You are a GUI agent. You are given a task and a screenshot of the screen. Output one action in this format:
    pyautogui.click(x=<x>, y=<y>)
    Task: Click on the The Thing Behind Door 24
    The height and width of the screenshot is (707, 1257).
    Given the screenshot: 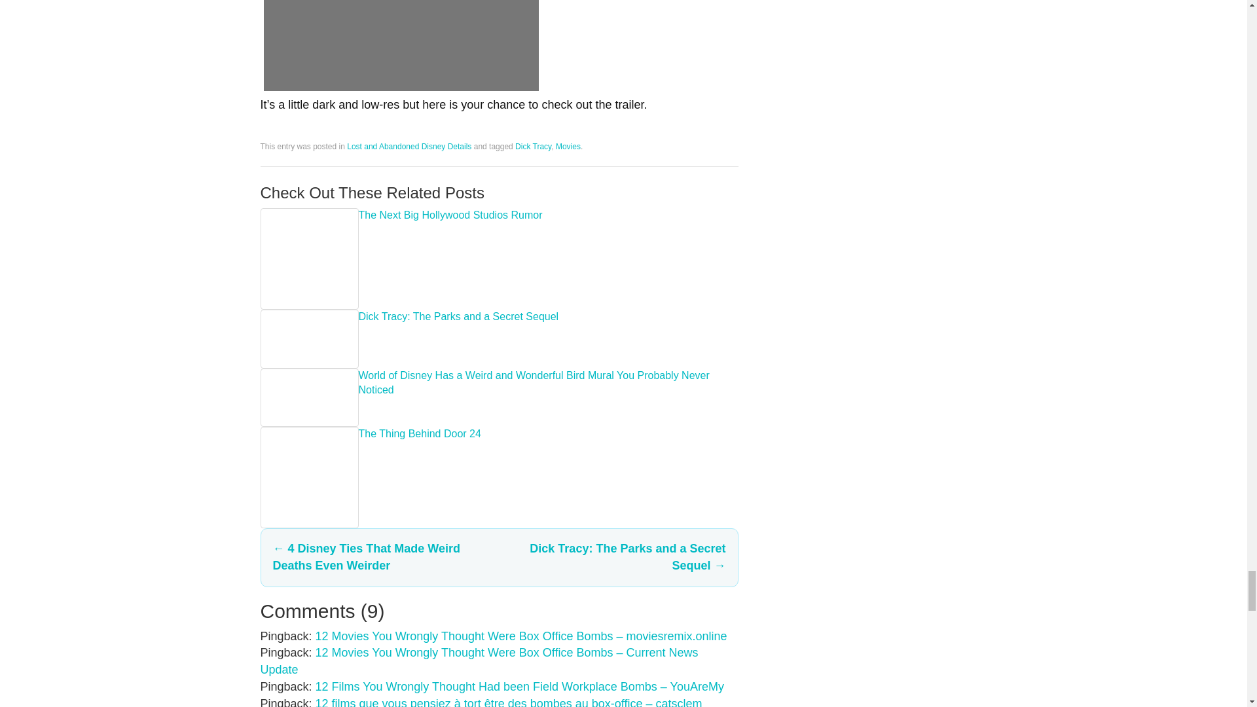 What is the action you would take?
    pyautogui.click(x=309, y=477)
    